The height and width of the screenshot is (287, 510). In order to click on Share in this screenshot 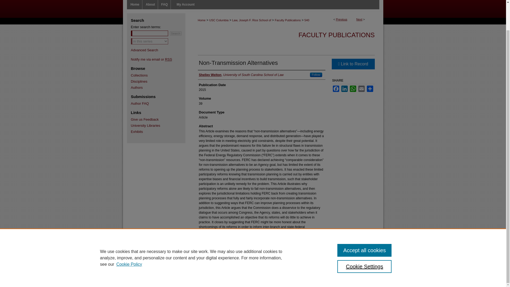, I will do `click(370, 88)`.